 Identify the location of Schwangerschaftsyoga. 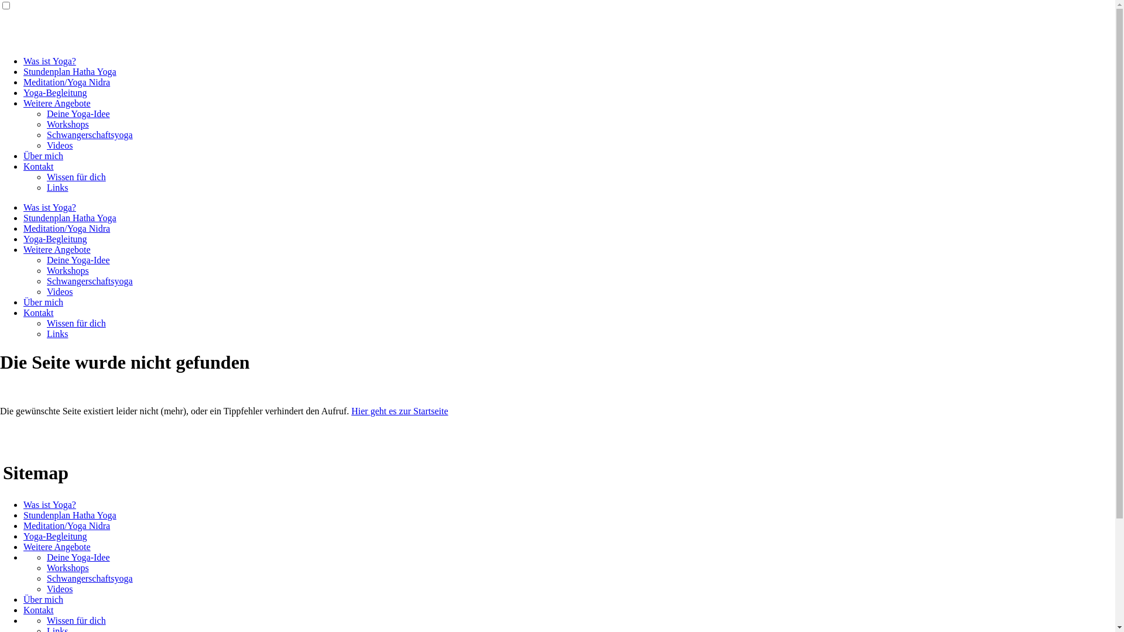
(90, 578).